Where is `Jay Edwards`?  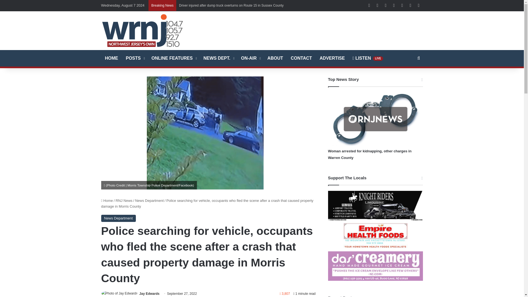
Jay Edwards is located at coordinates (149, 293).